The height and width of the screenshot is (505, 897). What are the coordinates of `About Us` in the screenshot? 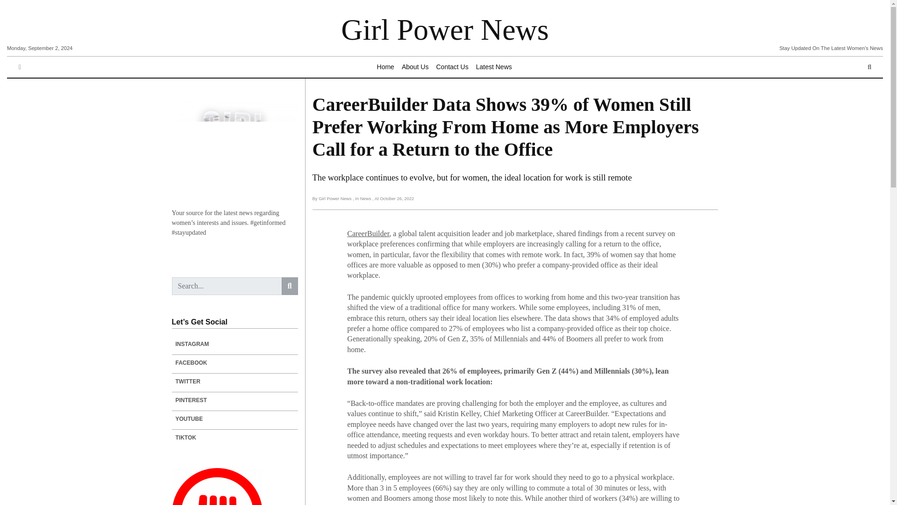 It's located at (415, 67).